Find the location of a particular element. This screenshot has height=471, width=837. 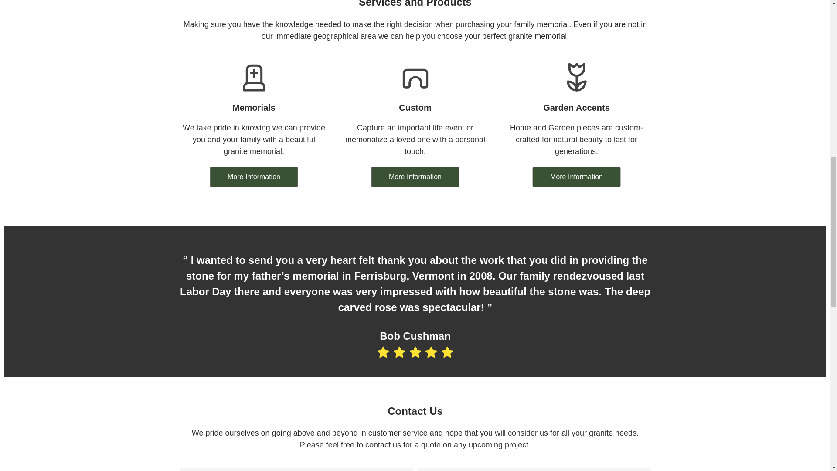

More Information is located at coordinates (254, 177).